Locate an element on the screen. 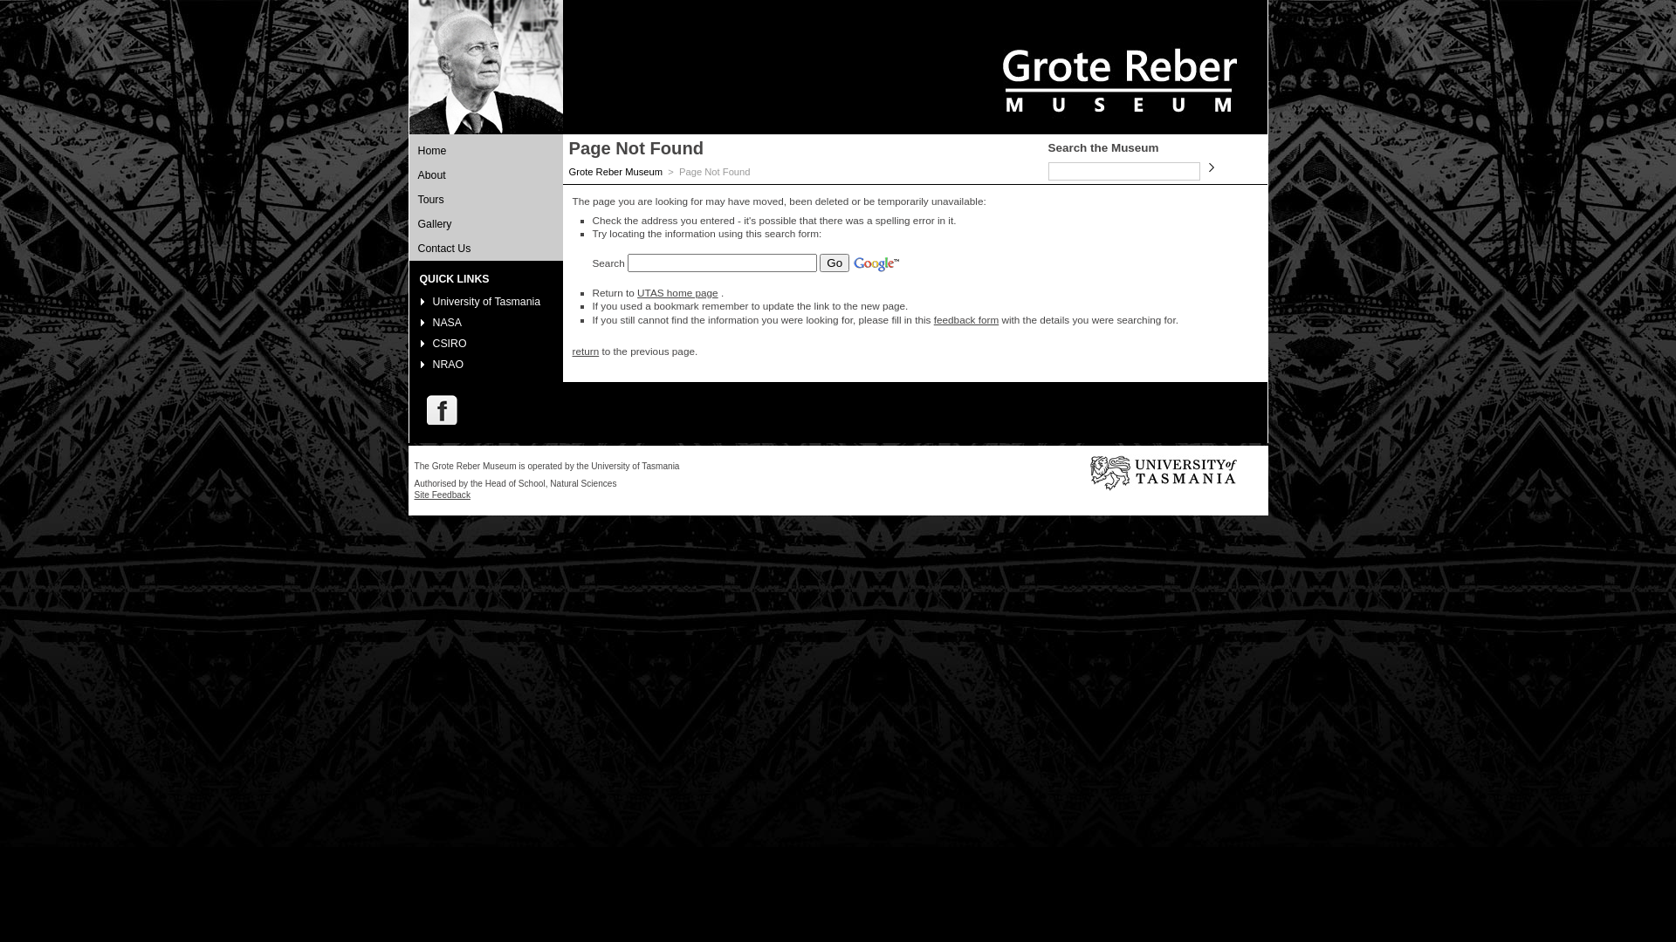 The width and height of the screenshot is (1676, 942). Contact Us is located at coordinates (485, 249).